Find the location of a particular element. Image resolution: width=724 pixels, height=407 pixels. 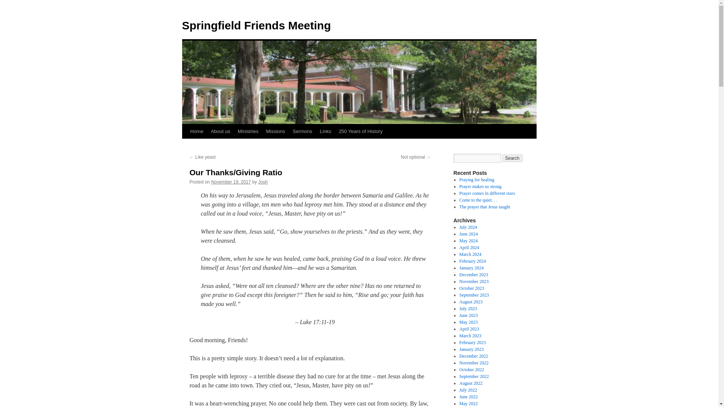

Search is located at coordinates (512, 158).